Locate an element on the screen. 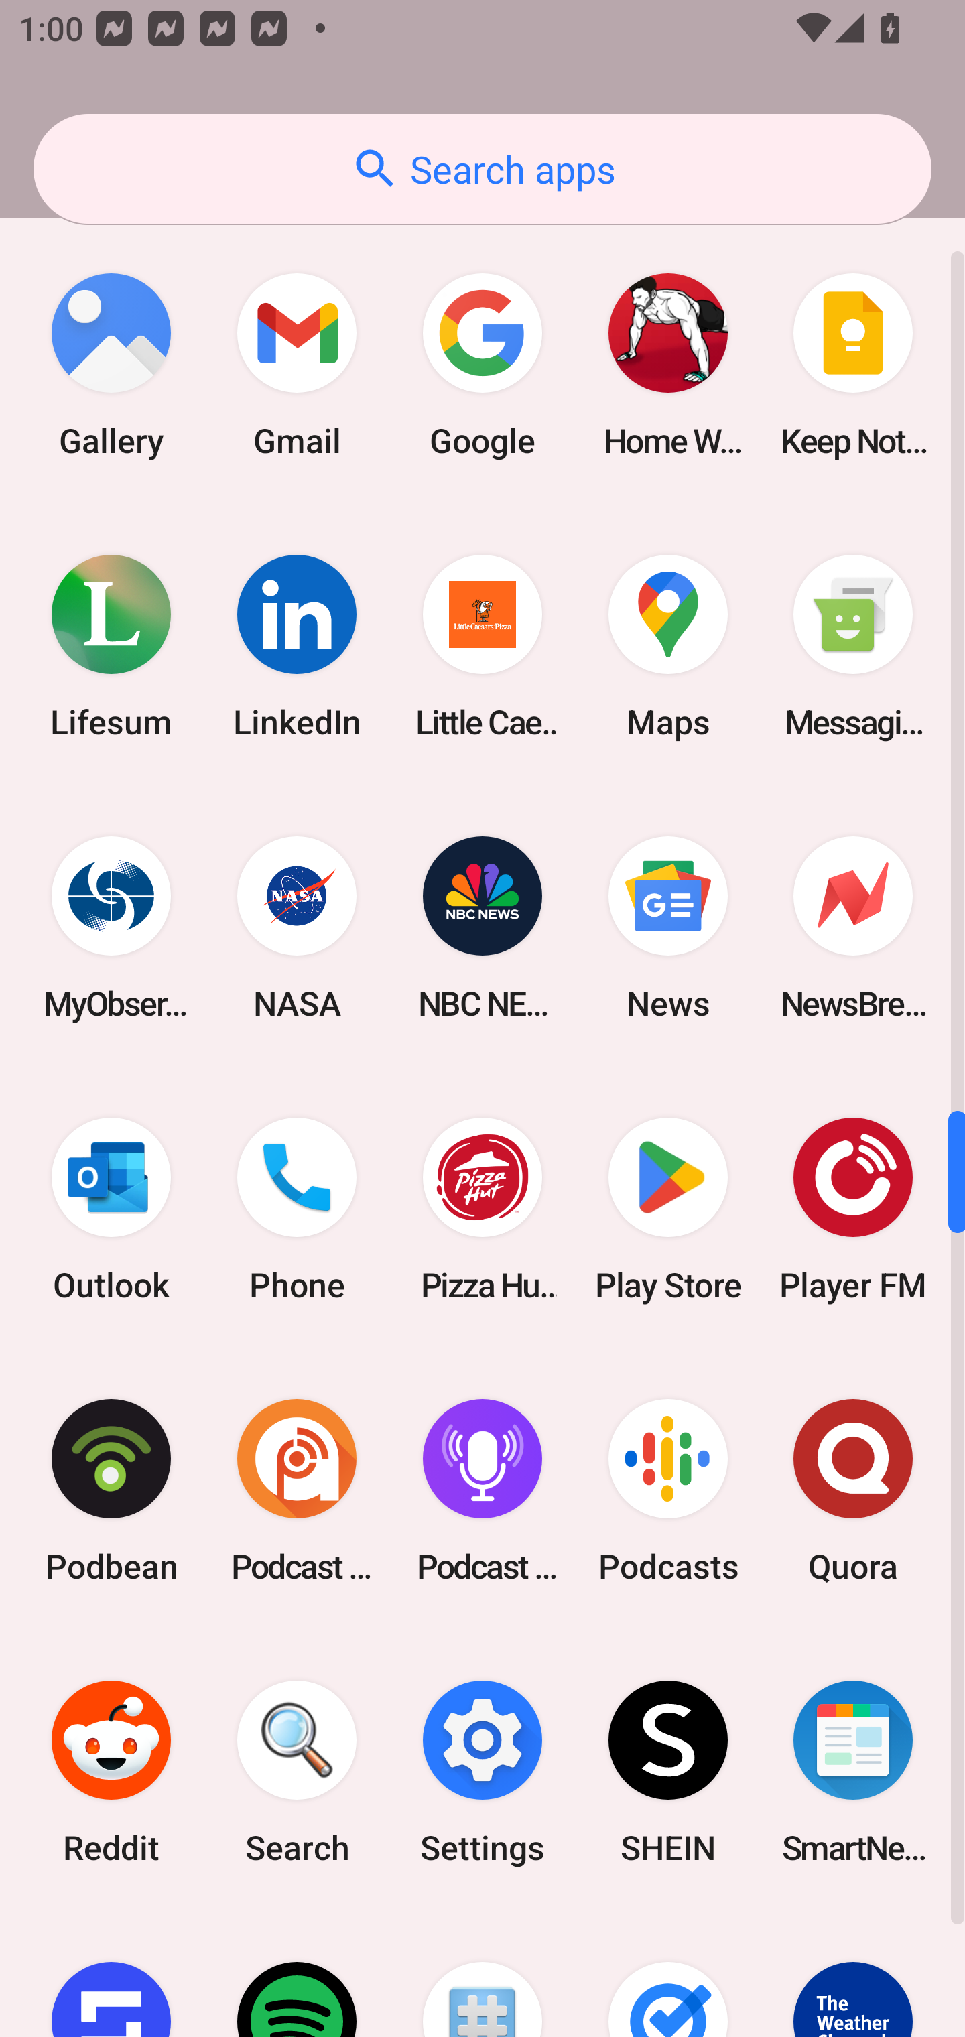 This screenshot has width=965, height=2037. NewsBreak is located at coordinates (853, 929).